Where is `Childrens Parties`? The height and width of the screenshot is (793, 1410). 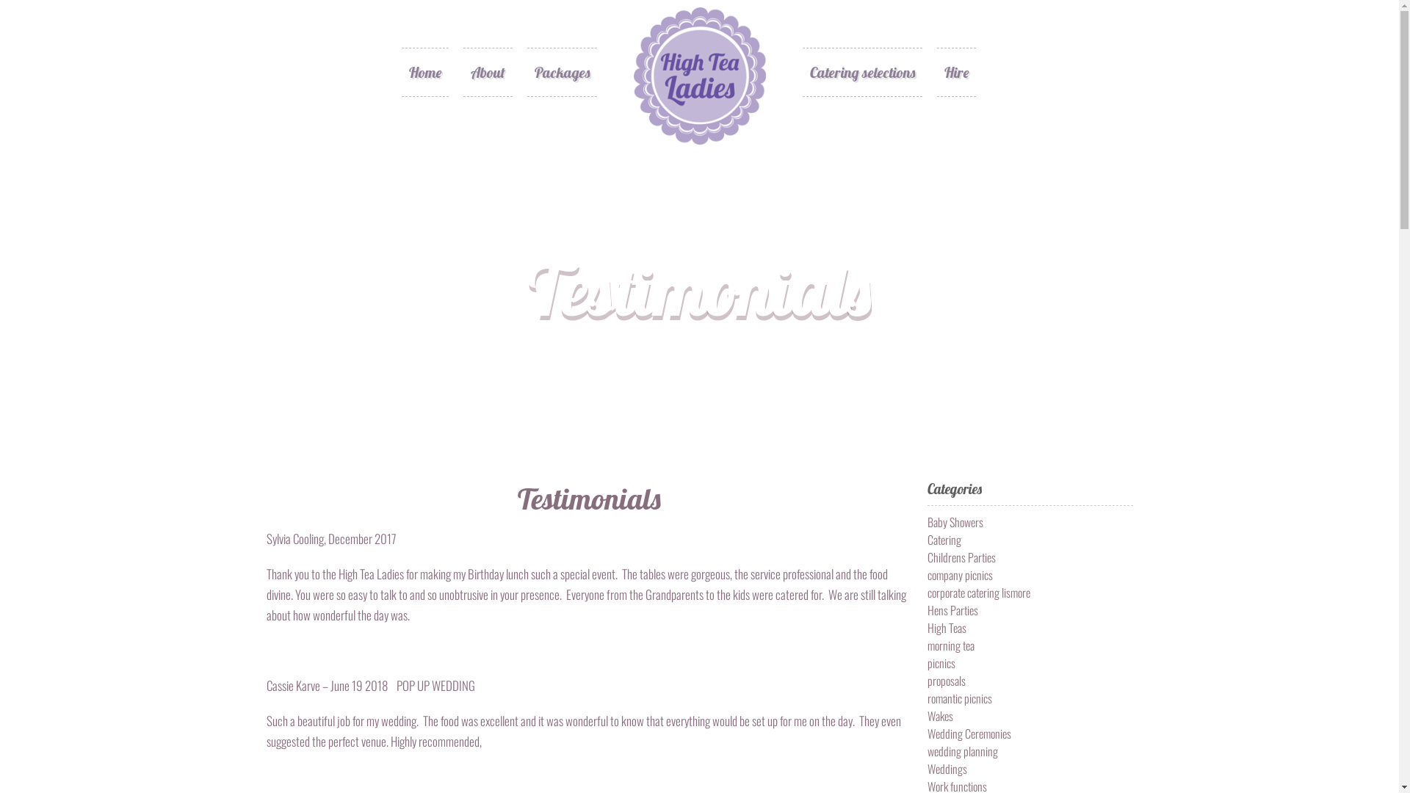
Childrens Parties is located at coordinates (961, 557).